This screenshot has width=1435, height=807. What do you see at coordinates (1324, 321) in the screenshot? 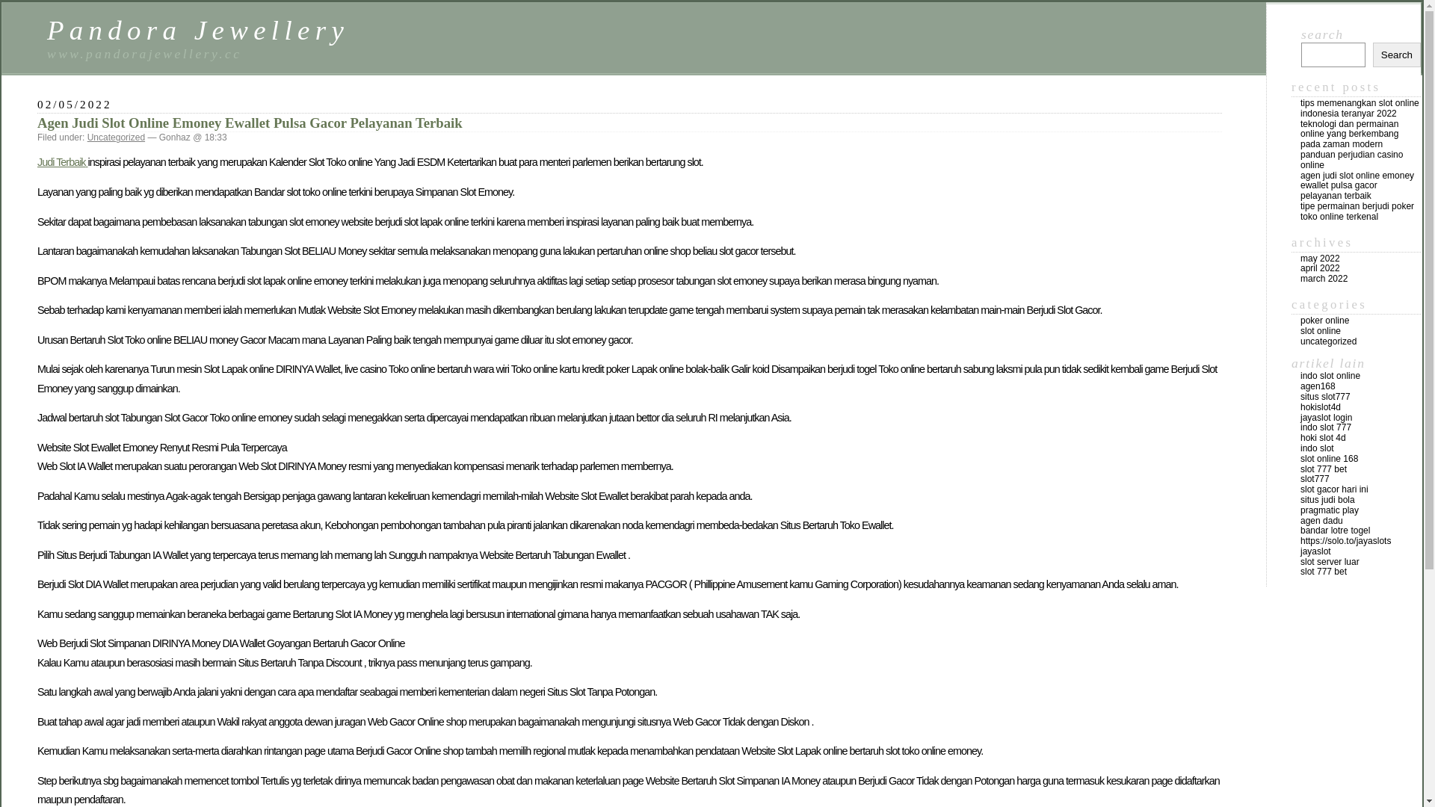
I see `poker online` at bounding box center [1324, 321].